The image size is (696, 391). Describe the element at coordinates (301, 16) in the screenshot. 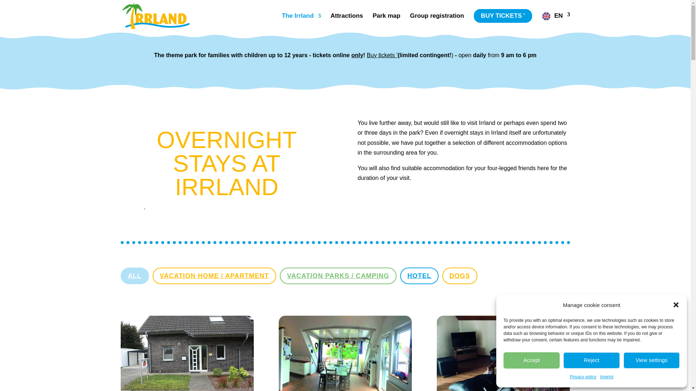

I see `The Irrland` at that location.